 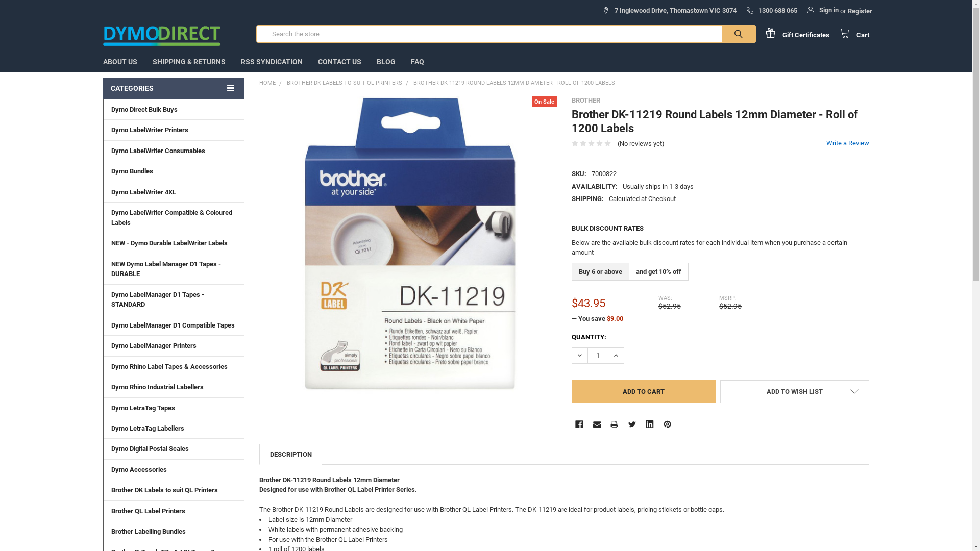 I want to click on Add to Cart, so click(x=643, y=392).